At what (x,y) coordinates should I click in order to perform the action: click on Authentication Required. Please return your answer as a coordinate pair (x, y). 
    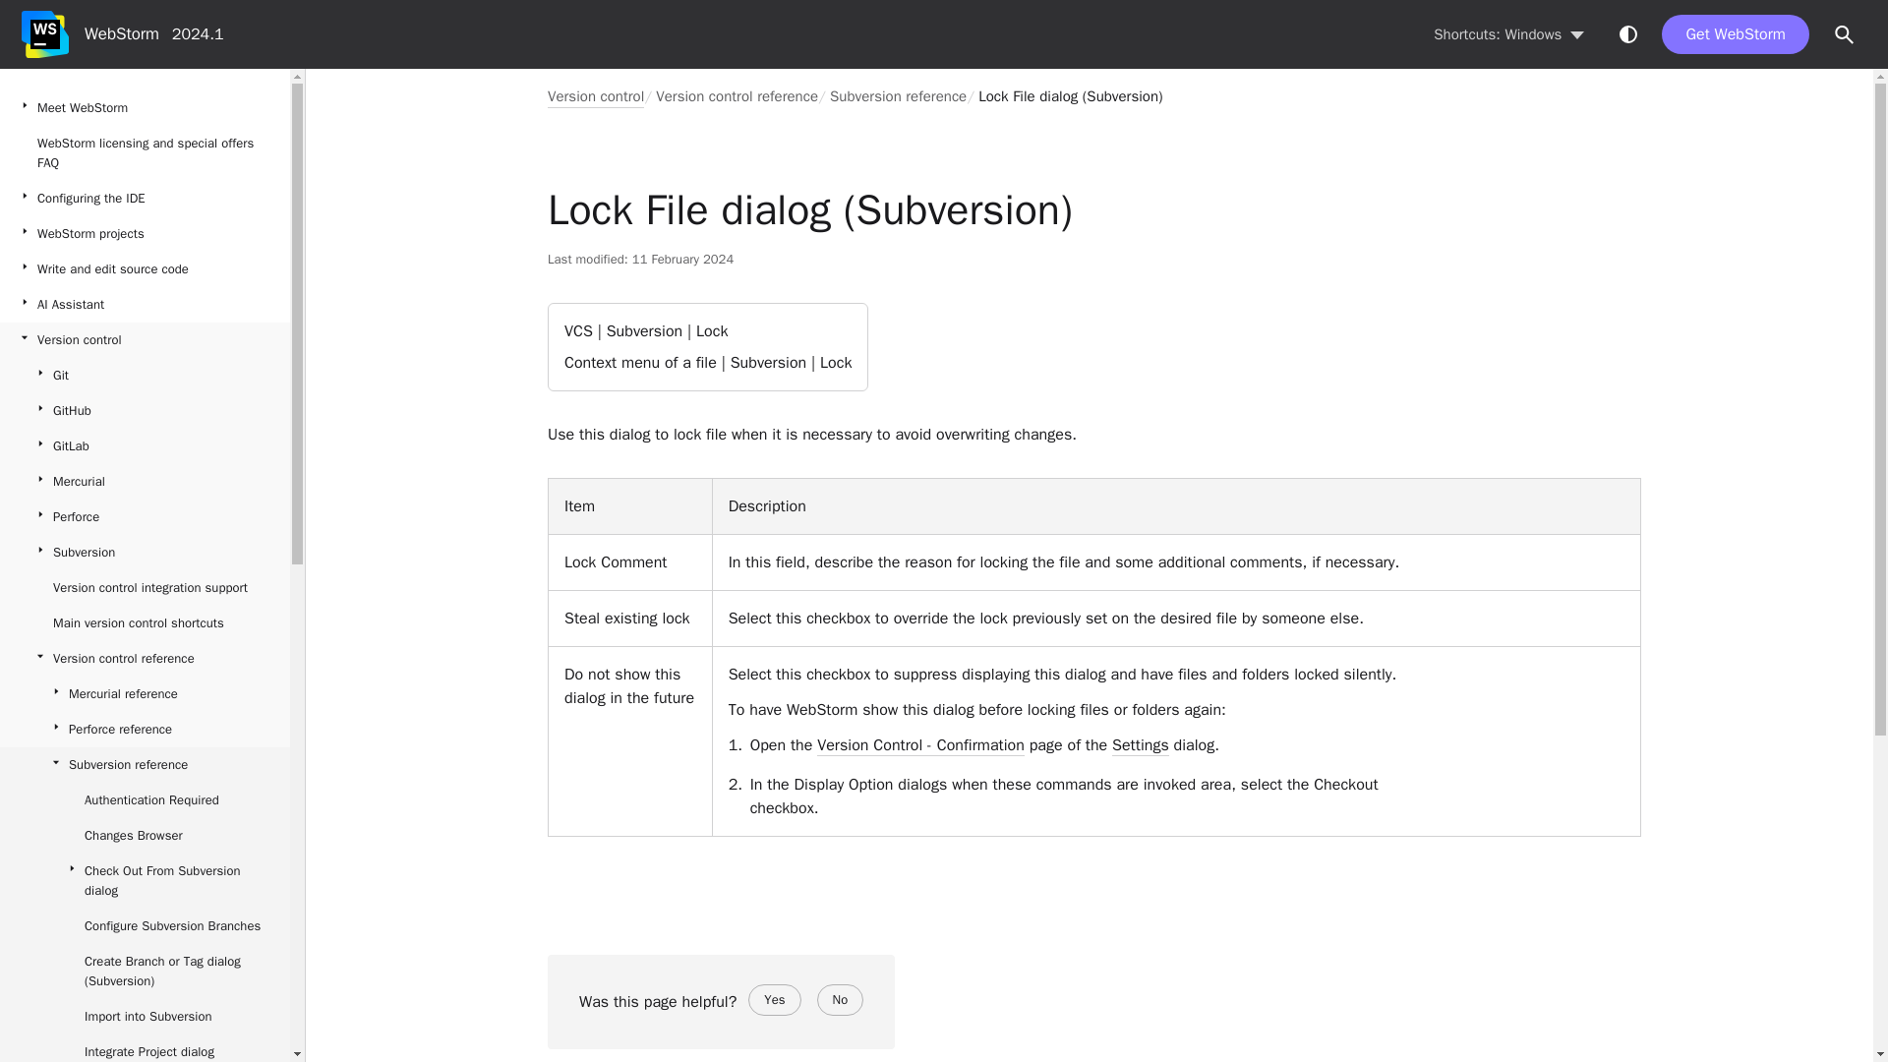
    Looking at the image, I should click on (146, 799).